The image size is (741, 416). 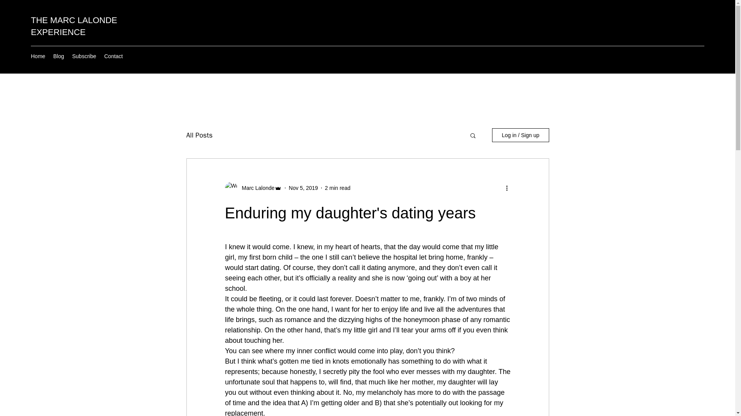 What do you see at coordinates (38, 56) in the screenshot?
I see `Home` at bounding box center [38, 56].